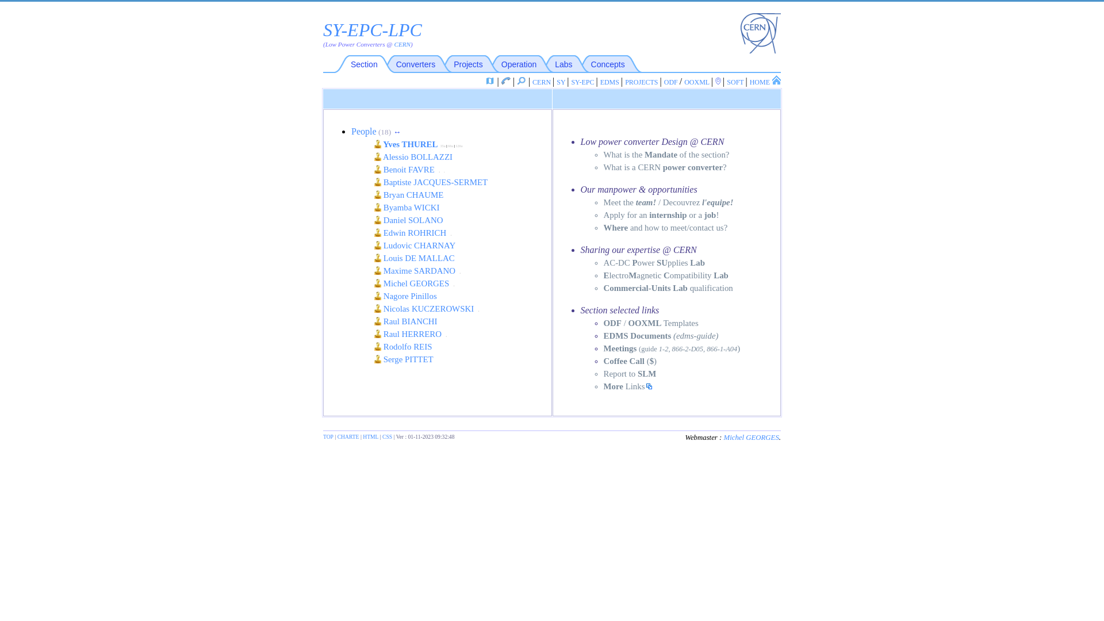 The width and height of the screenshot is (1104, 621). I want to click on Coffee Call, so click(624, 361).